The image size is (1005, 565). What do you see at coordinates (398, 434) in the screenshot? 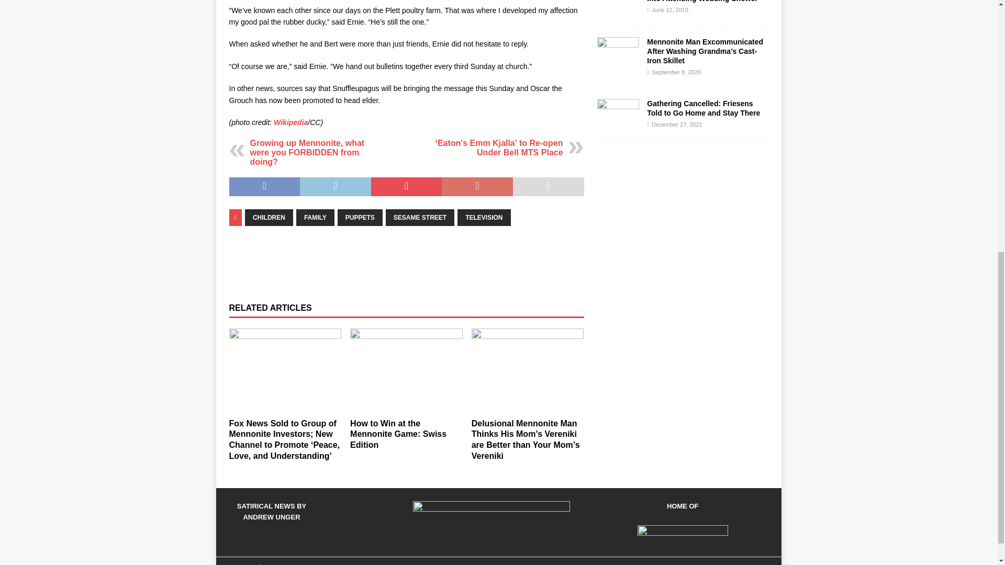
I see `How to Win at the Mennonite Game: Swiss Edition` at bounding box center [398, 434].